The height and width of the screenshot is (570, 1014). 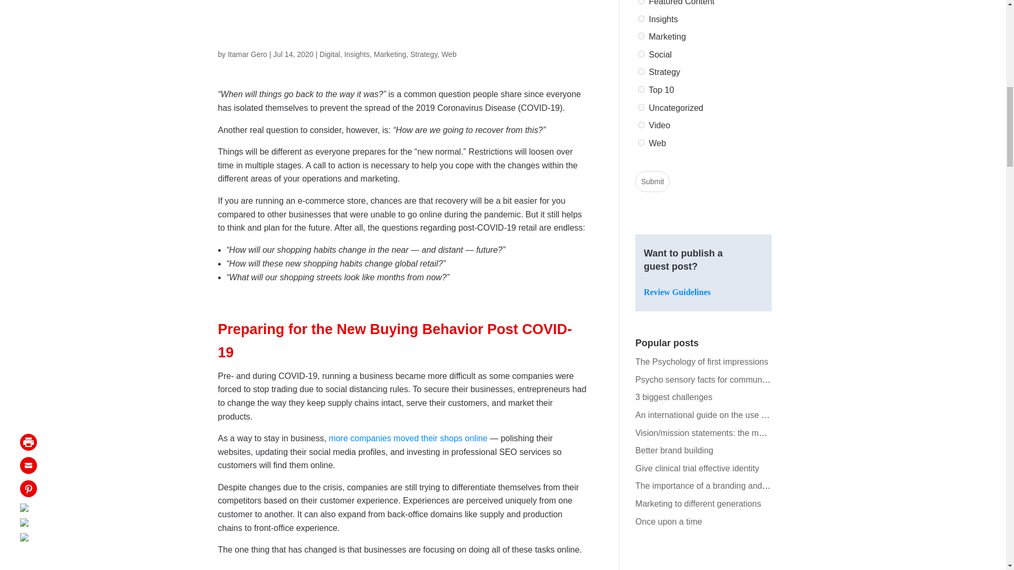 I want to click on Digital, so click(x=330, y=54).